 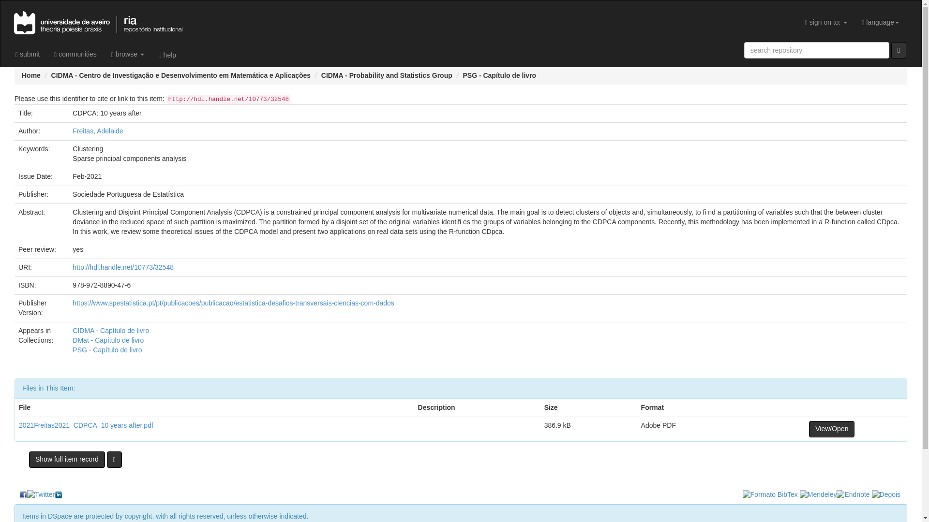 What do you see at coordinates (58, 495) in the screenshot?
I see `Partilhe no LinkedIn` at bounding box center [58, 495].